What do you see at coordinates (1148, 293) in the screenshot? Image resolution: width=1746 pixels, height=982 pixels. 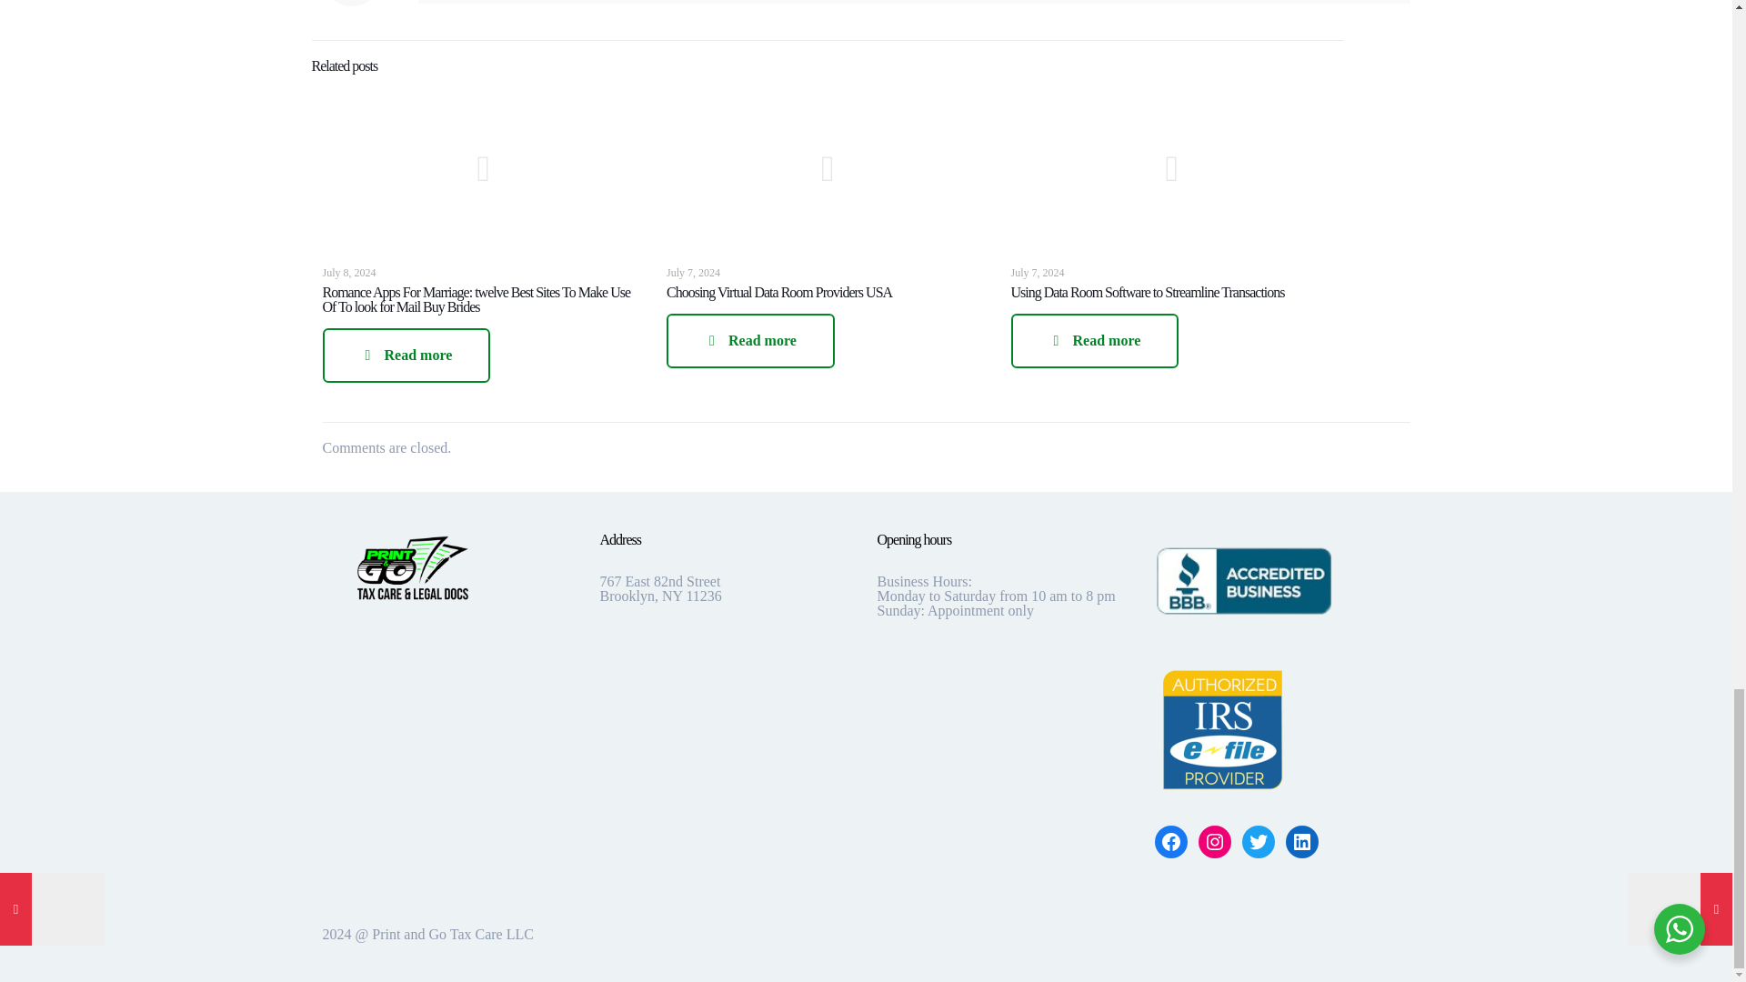 I see `Using Data Room Software to Streamline Transactions` at bounding box center [1148, 293].